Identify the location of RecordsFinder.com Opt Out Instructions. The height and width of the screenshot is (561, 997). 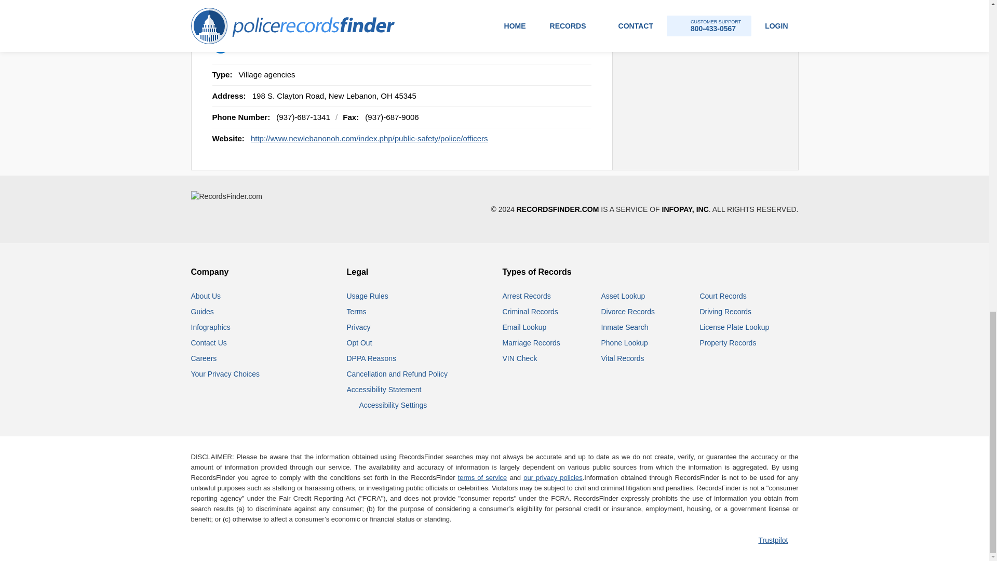
(359, 343).